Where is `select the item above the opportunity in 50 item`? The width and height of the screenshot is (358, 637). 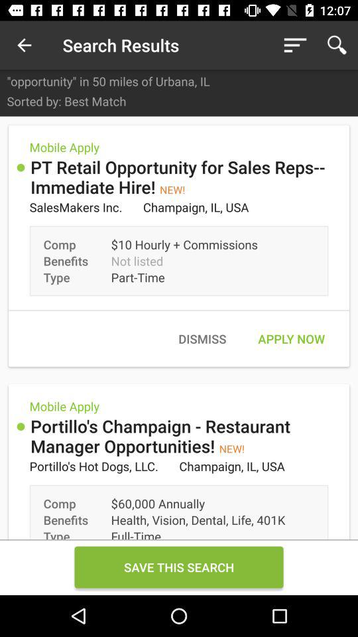
select the item above the opportunity in 50 item is located at coordinates (24, 45).